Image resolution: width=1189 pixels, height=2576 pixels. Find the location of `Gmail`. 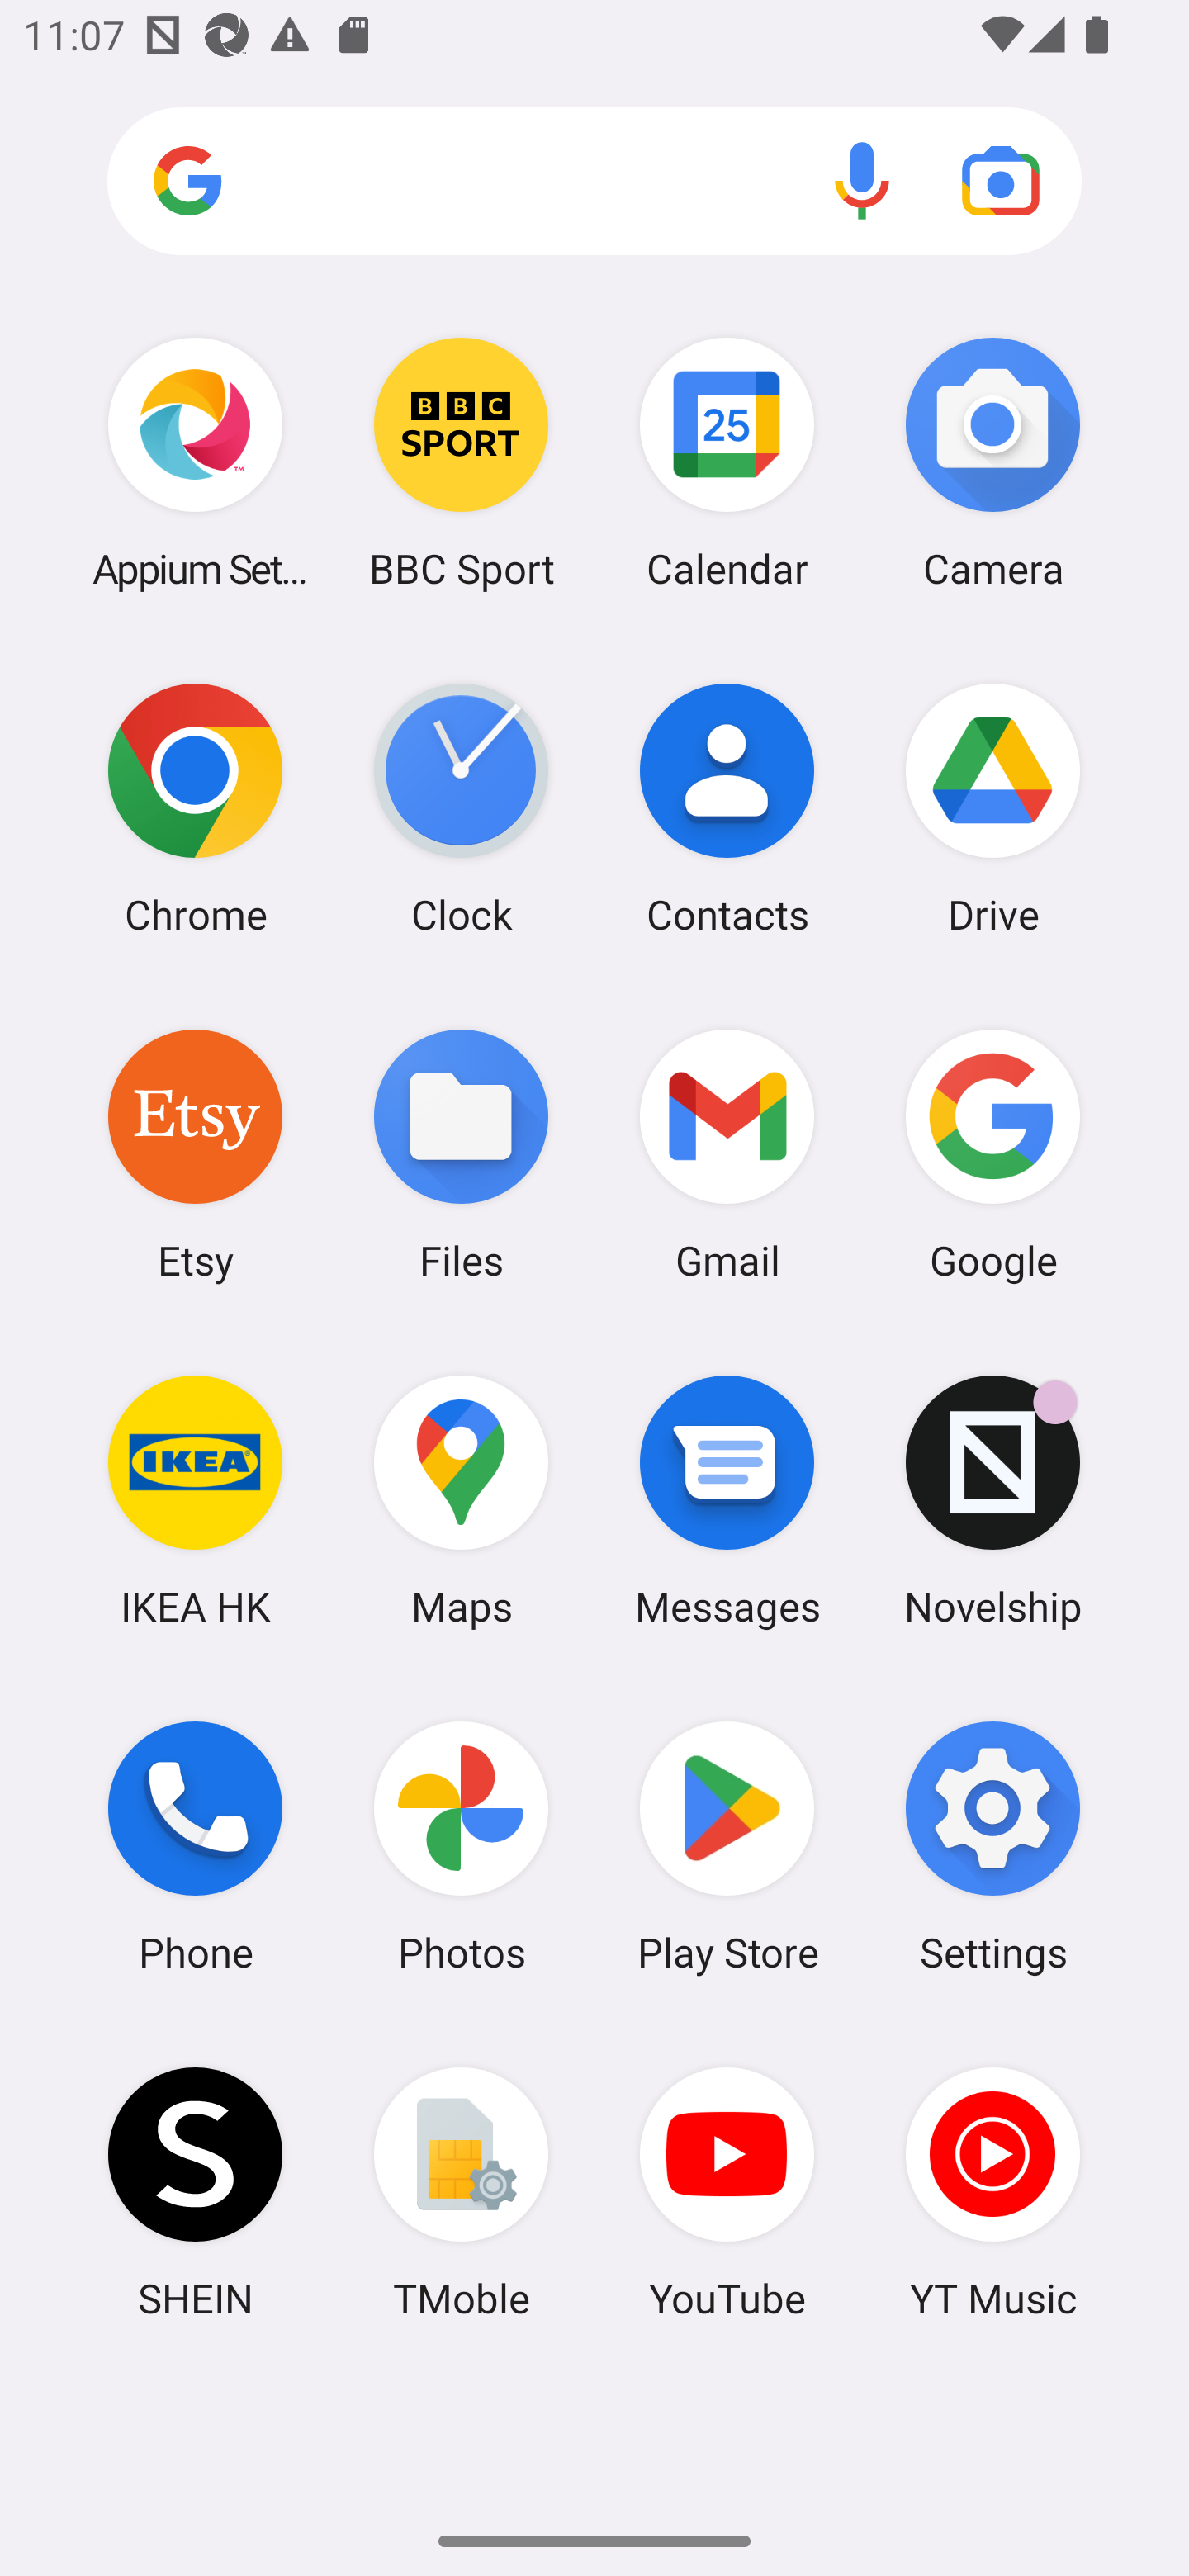

Gmail is located at coordinates (727, 1153).